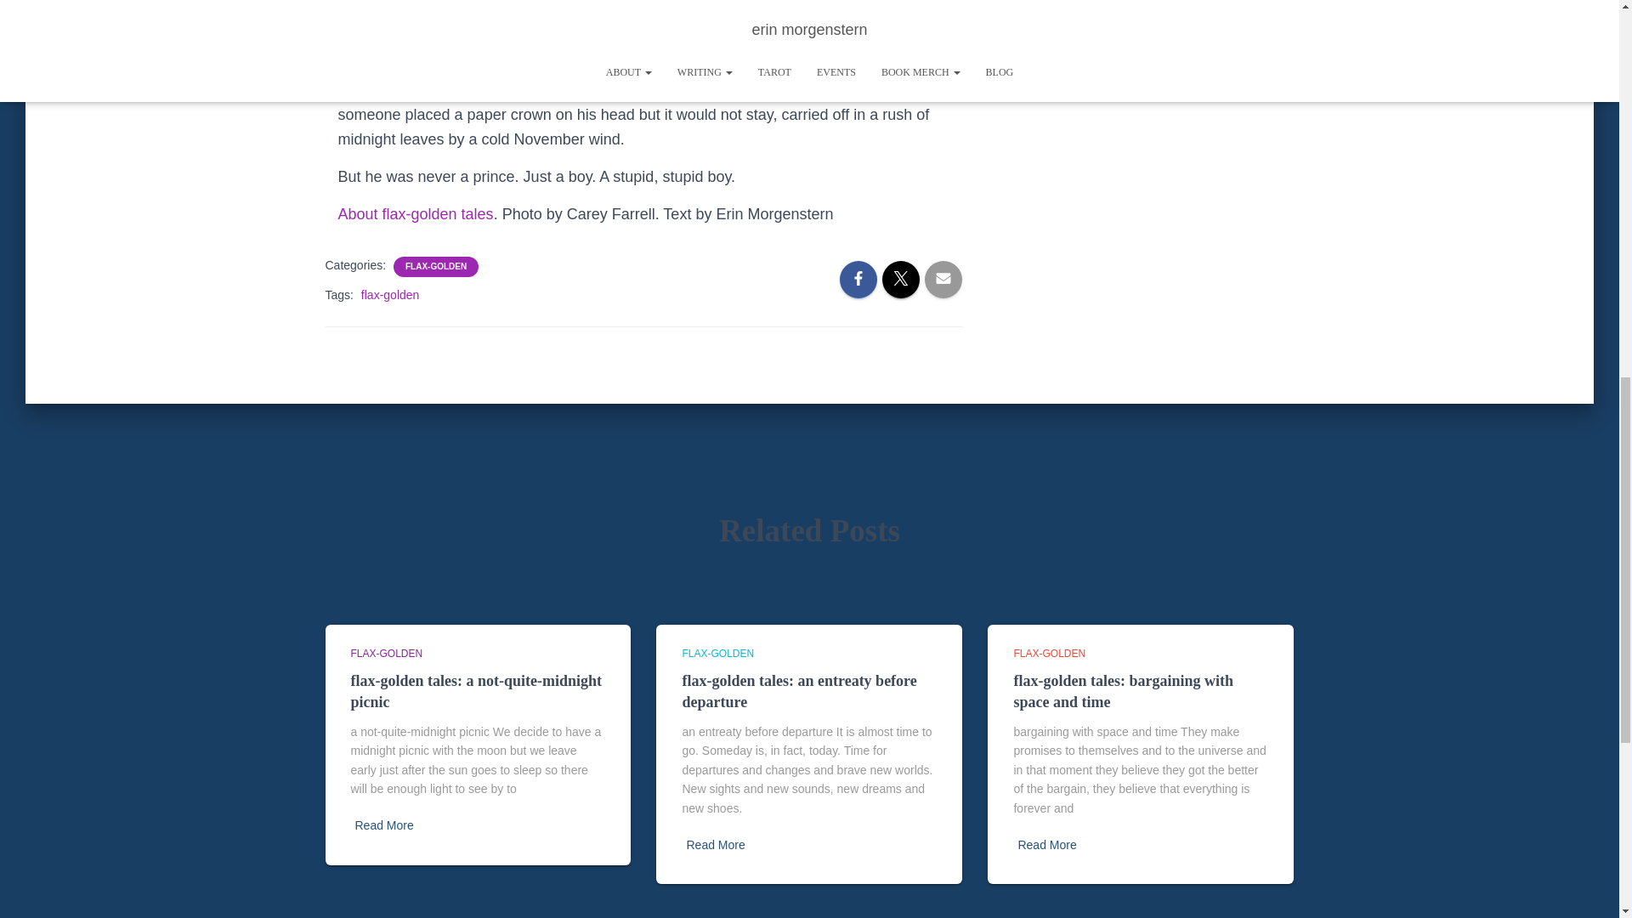 This screenshot has height=918, width=1632. Describe the element at coordinates (416, 214) in the screenshot. I see `About flax-golden tales` at that location.